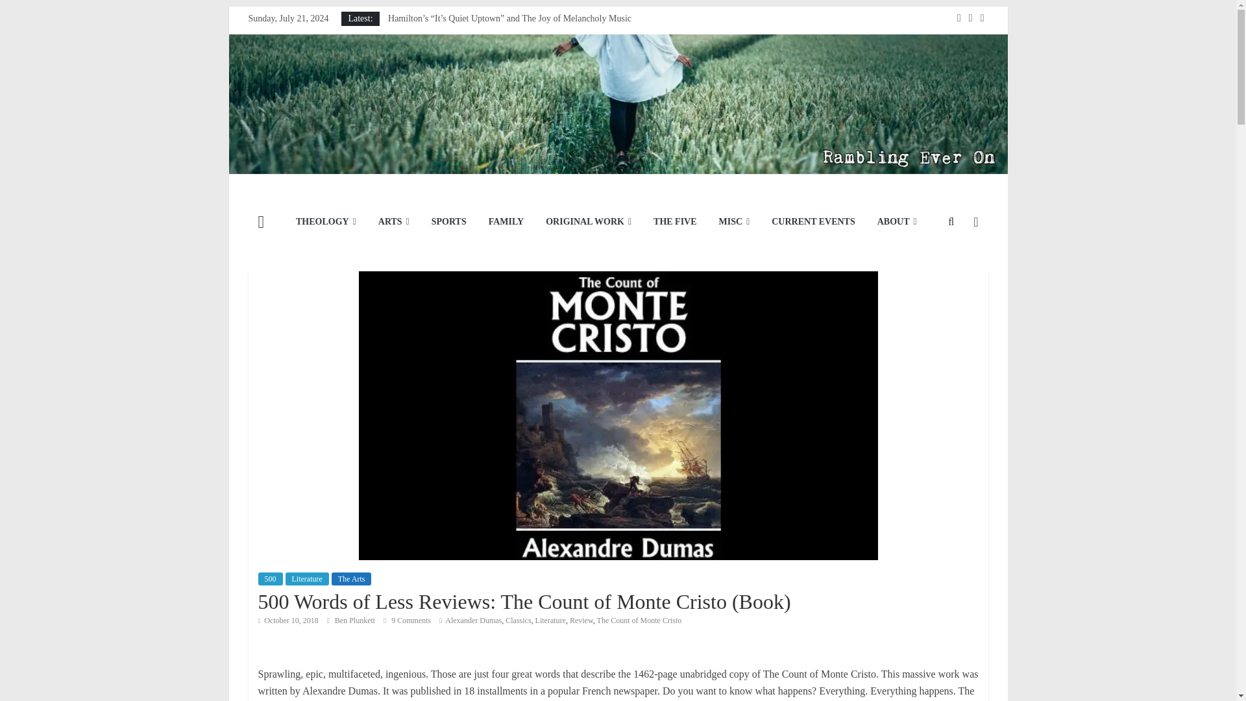 Image resolution: width=1246 pixels, height=701 pixels. I want to click on MISC, so click(735, 222).